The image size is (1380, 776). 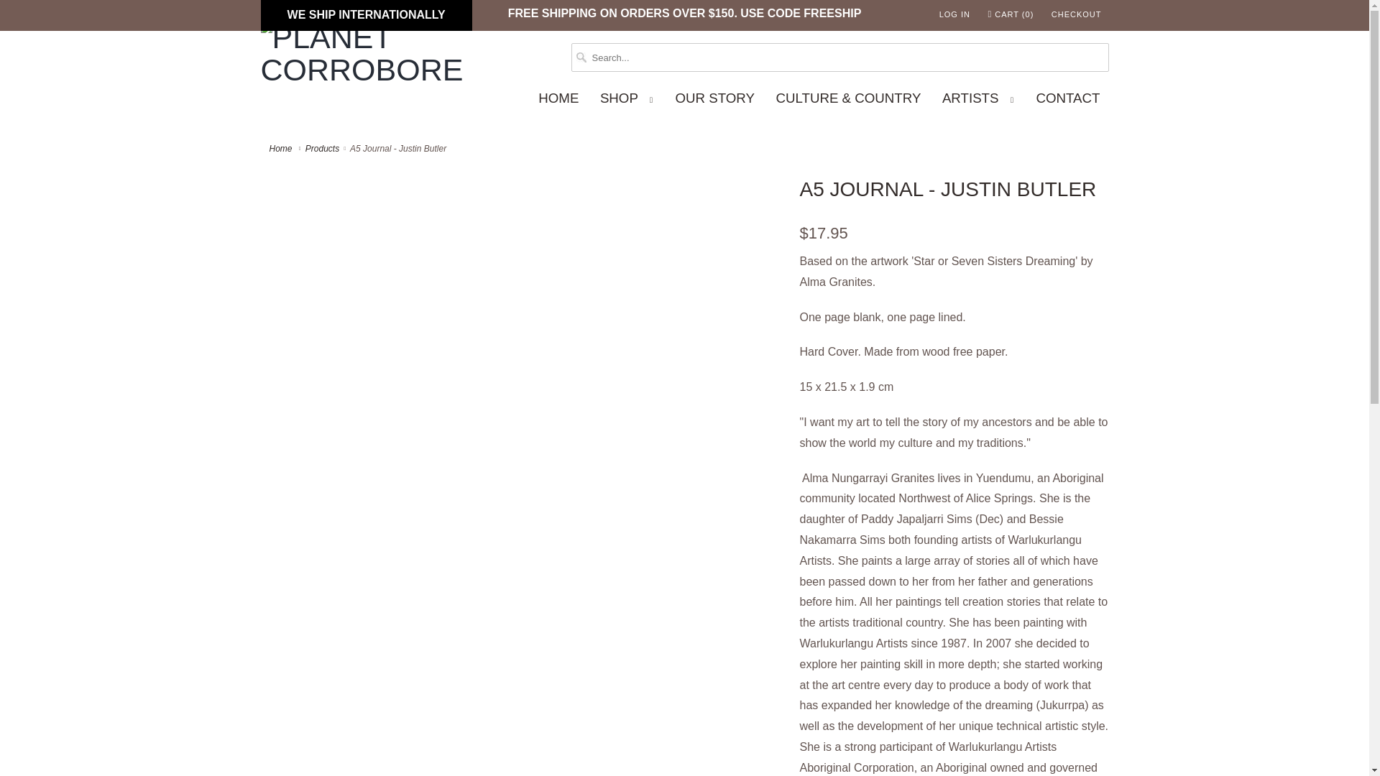 What do you see at coordinates (954, 14) in the screenshot?
I see `LOG IN` at bounding box center [954, 14].